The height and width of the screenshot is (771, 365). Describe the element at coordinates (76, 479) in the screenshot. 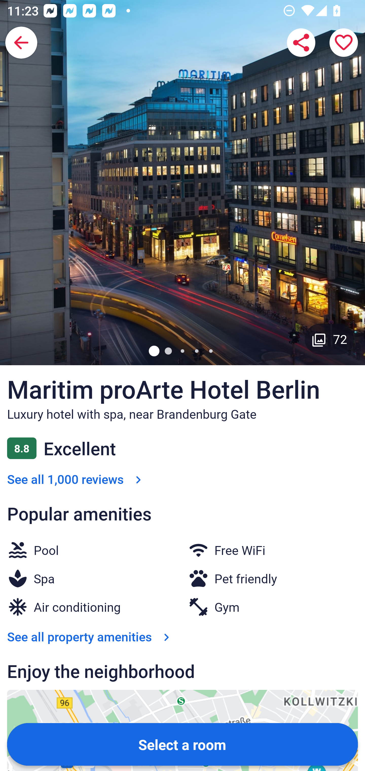

I see `See all 1,000 reviews See all 1,000 reviews Link` at that location.